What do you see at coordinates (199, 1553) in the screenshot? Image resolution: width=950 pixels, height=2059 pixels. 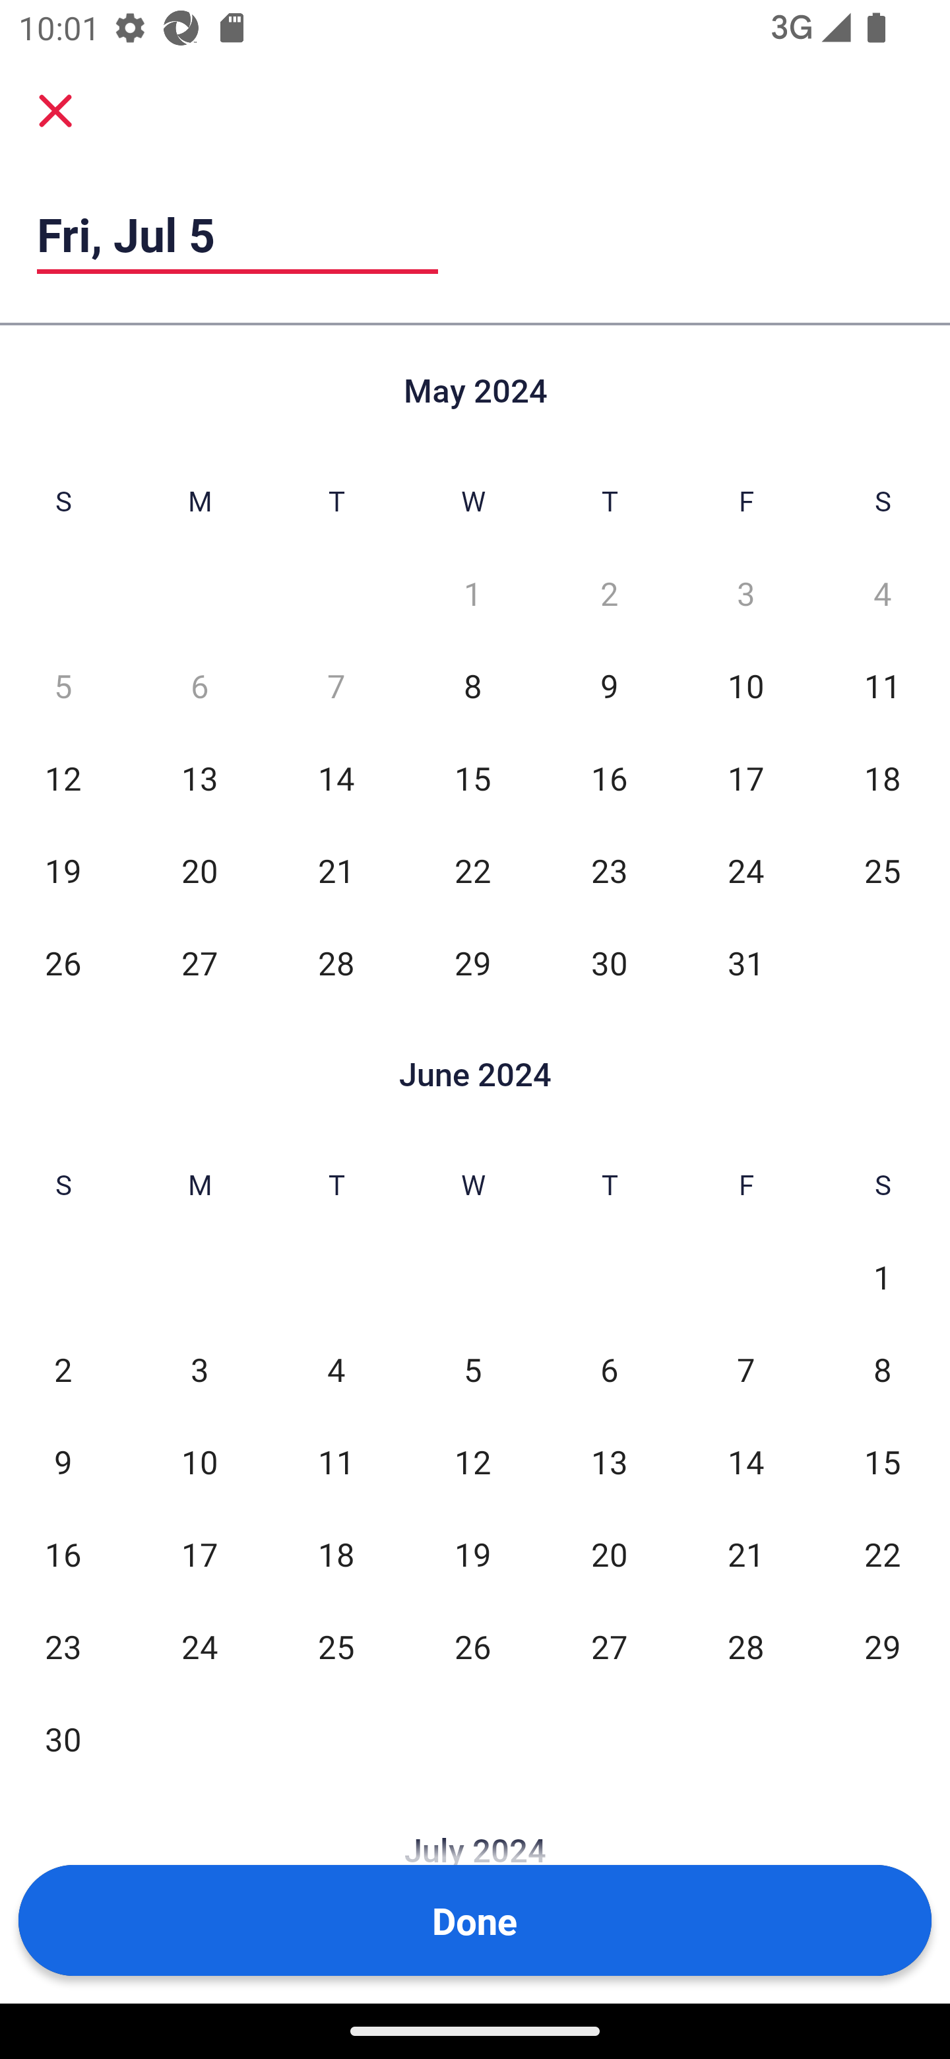 I see `17 Mon, Jun 17, Not Selected` at bounding box center [199, 1553].